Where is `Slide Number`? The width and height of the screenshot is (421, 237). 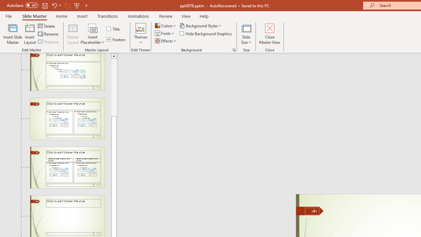 Slide Number is located at coordinates (312, 211).